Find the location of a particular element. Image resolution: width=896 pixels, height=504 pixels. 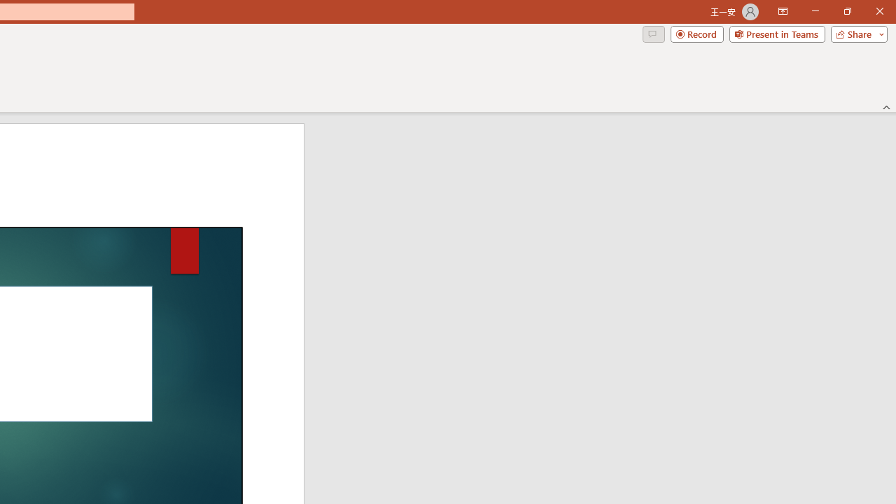

Restore Down is located at coordinates (847, 11).